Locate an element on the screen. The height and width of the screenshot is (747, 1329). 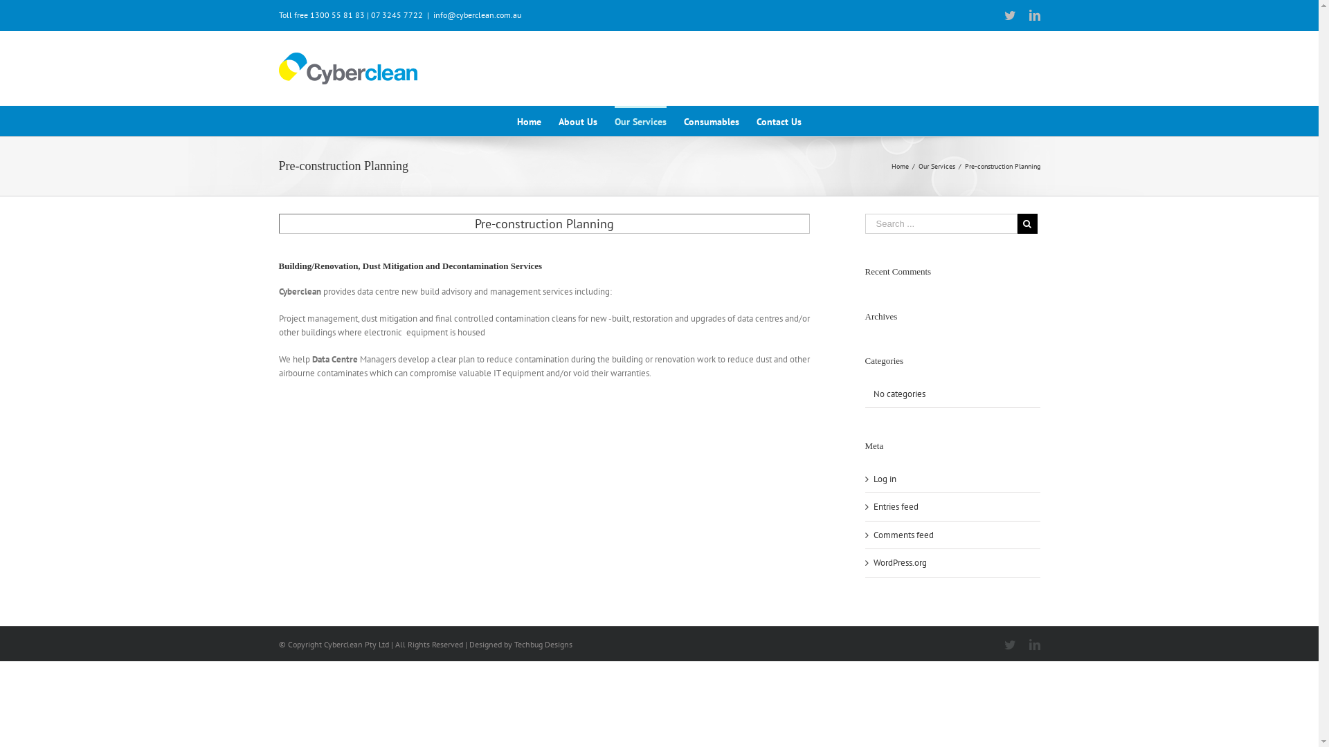
About Us is located at coordinates (578, 120).